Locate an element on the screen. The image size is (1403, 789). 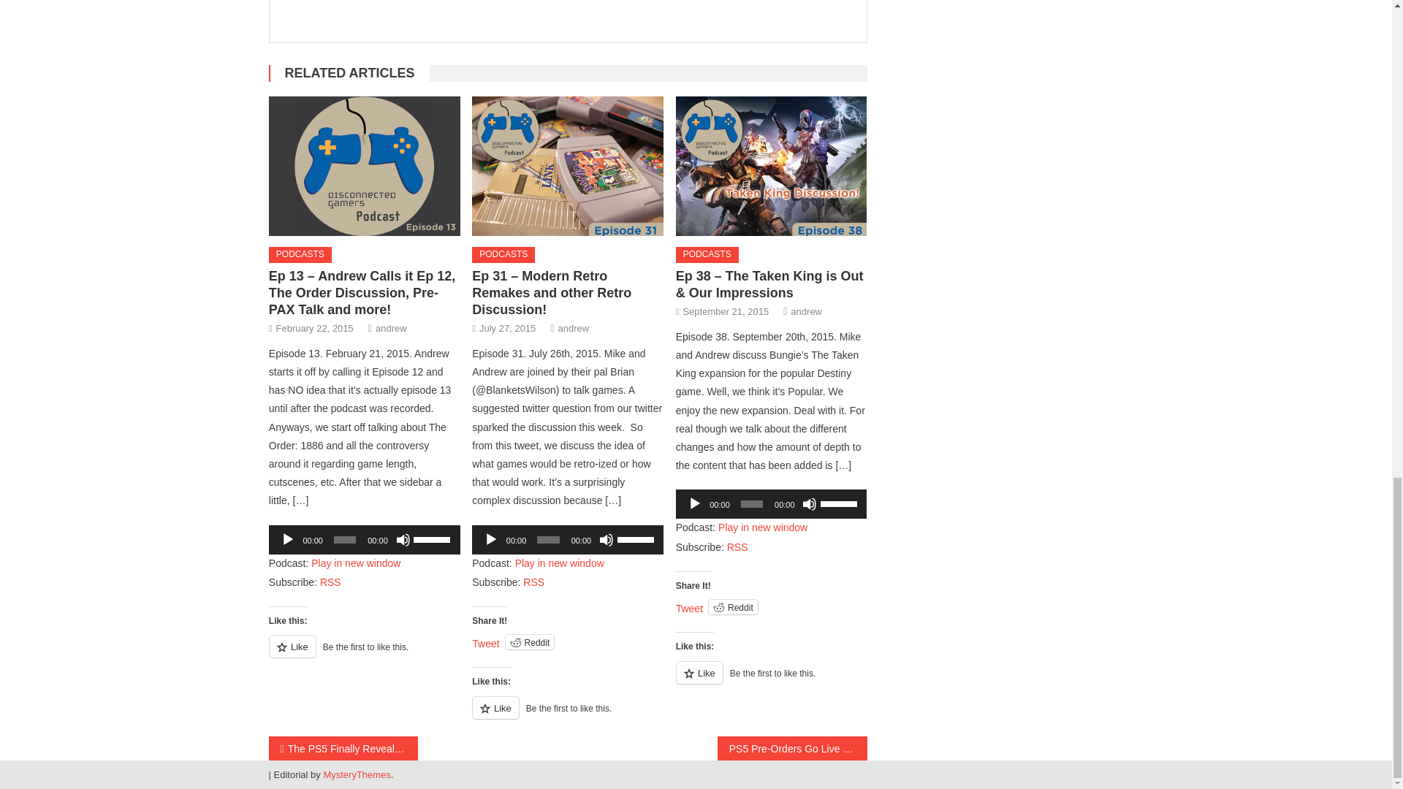
Like or Reblog is located at coordinates (567, 716).